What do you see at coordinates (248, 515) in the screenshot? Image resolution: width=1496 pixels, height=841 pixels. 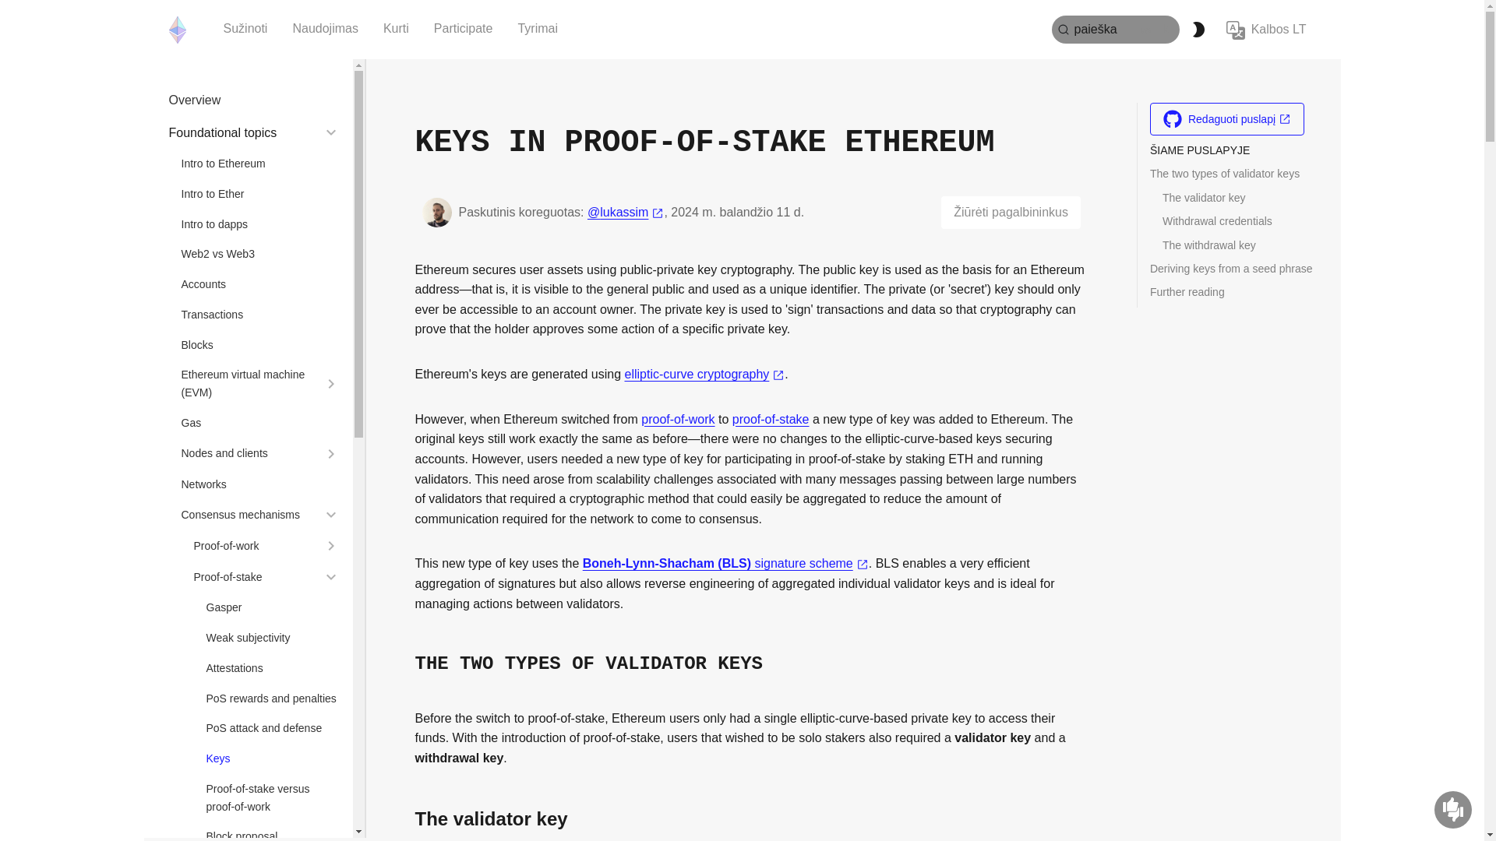 I see `Consensus mechanisms` at bounding box center [248, 515].